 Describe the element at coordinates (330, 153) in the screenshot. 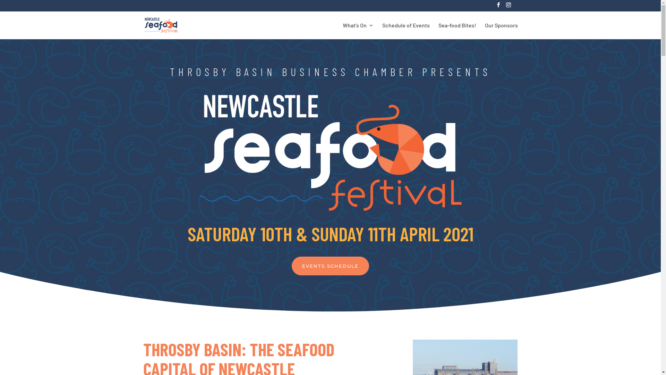

I see `nsf-logo-rev-large` at that location.